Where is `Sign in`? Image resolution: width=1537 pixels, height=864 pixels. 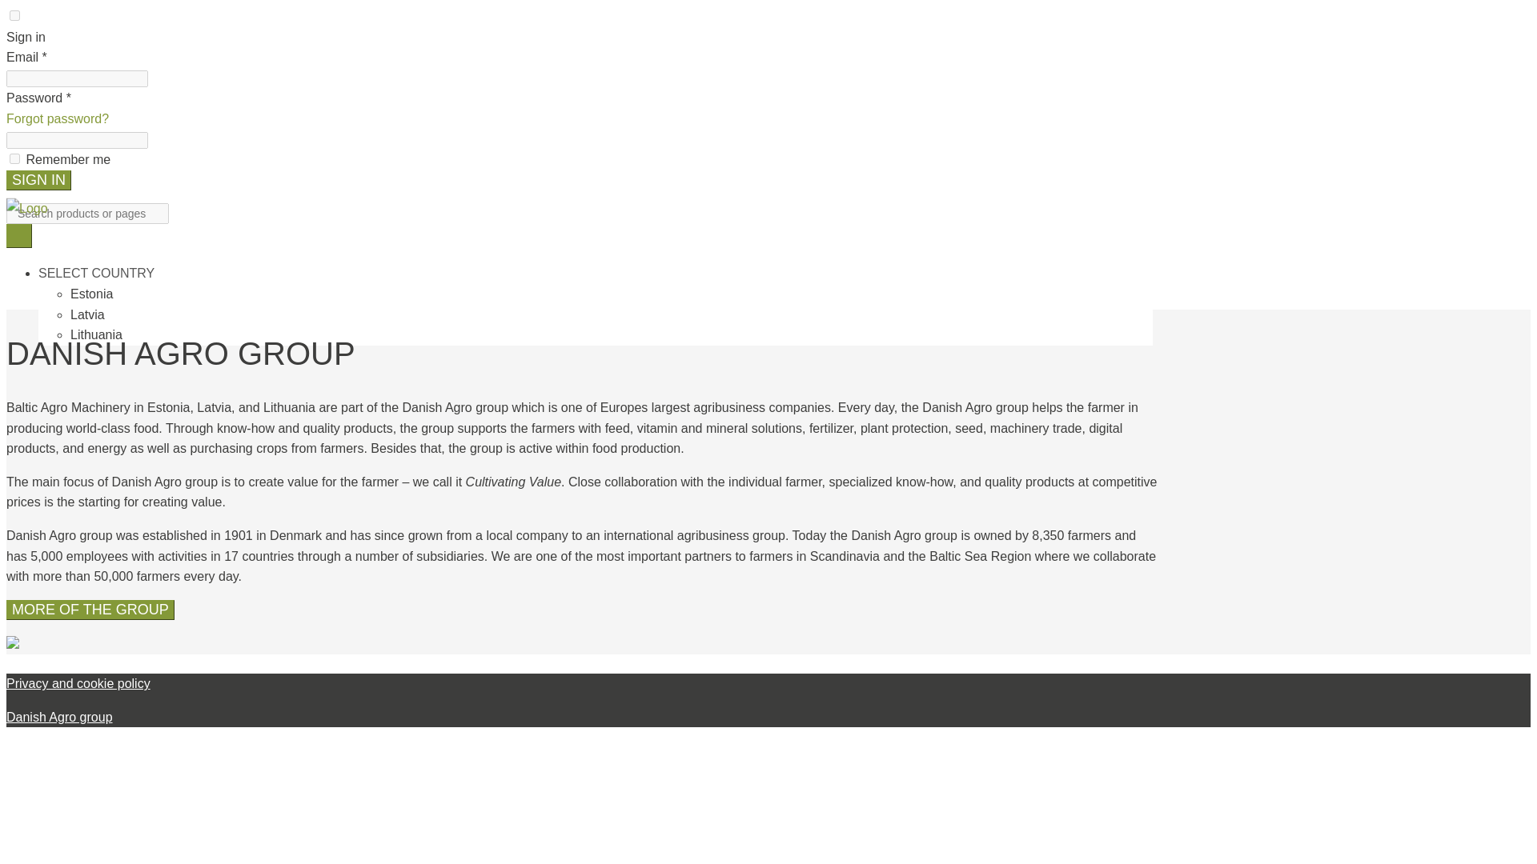 Sign in is located at coordinates (38, 179).